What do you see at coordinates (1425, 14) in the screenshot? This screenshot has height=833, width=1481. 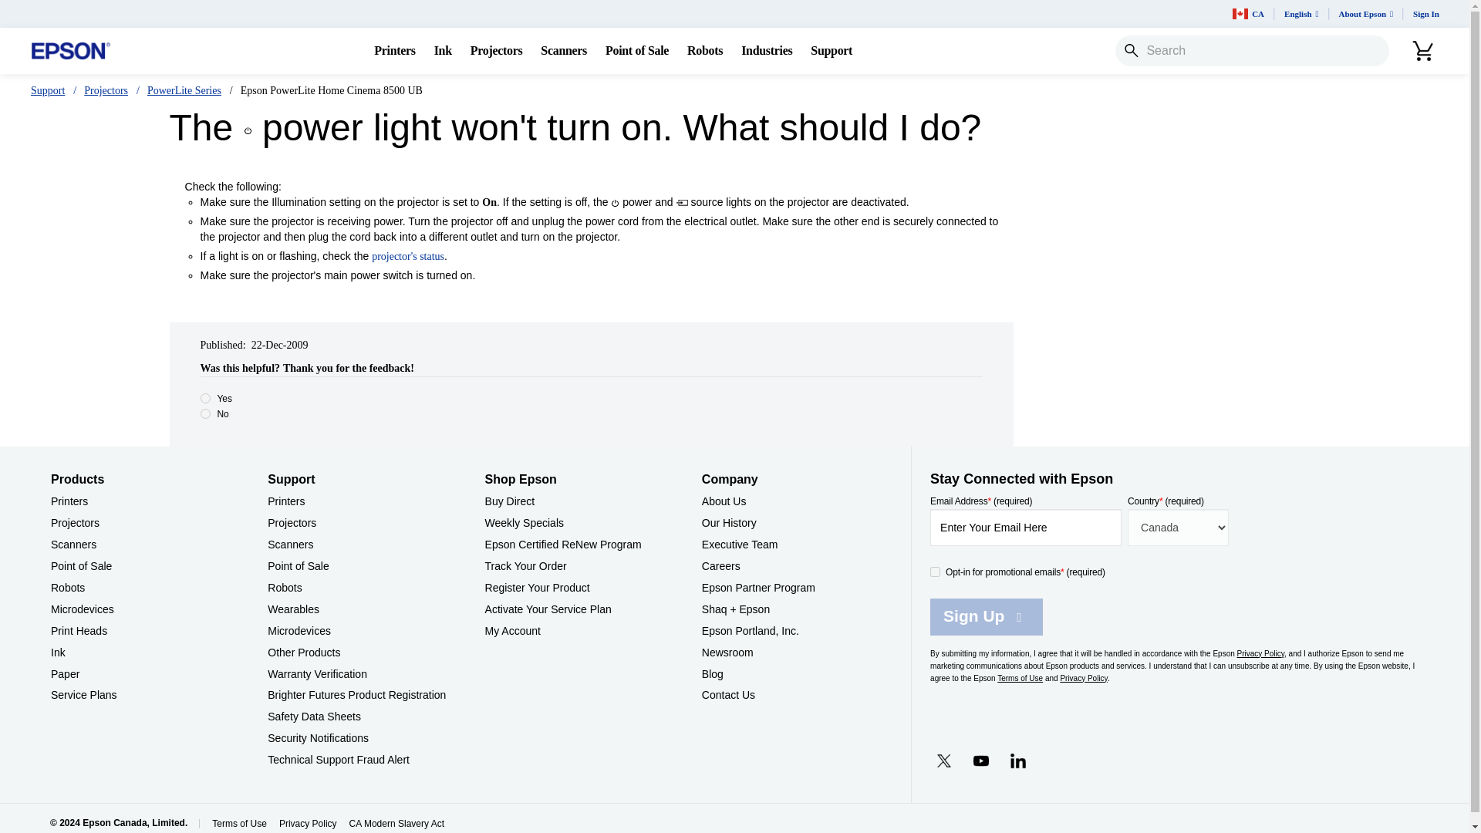 I see `Sign In` at bounding box center [1425, 14].